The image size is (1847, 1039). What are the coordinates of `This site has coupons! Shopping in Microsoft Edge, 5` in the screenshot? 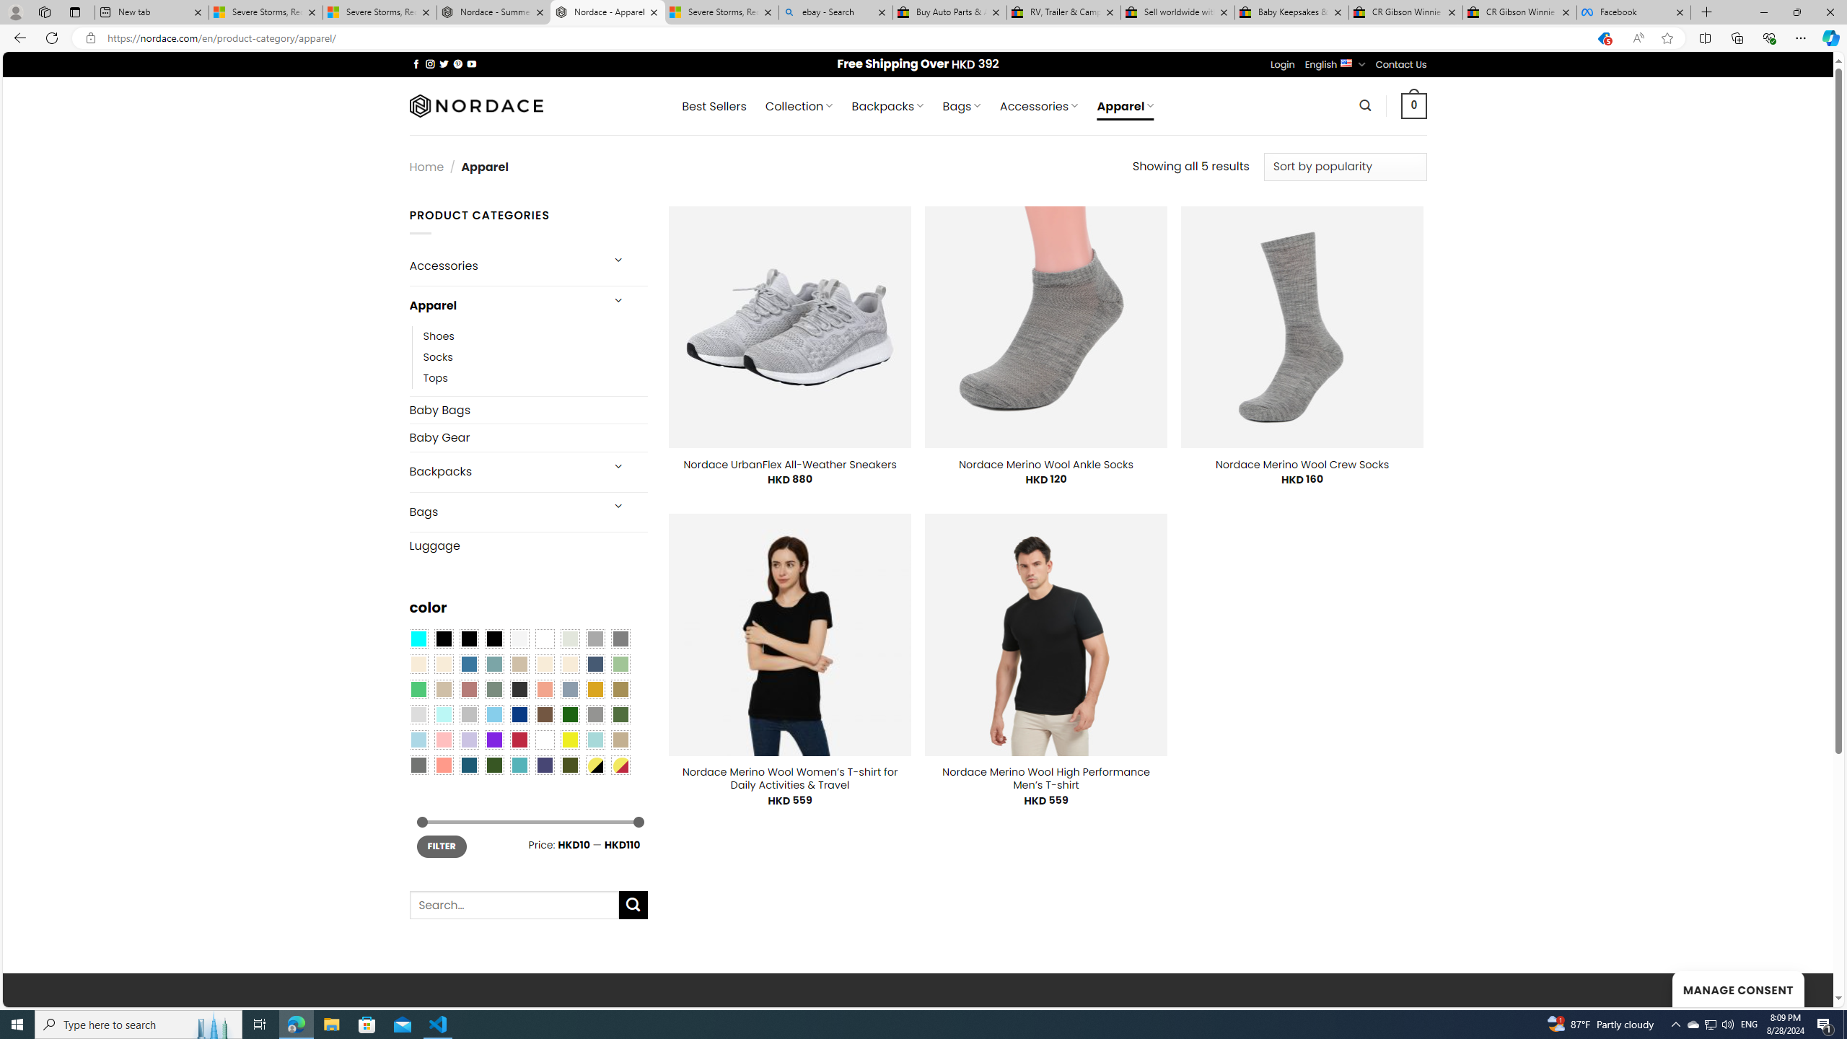 It's located at (1603, 38).